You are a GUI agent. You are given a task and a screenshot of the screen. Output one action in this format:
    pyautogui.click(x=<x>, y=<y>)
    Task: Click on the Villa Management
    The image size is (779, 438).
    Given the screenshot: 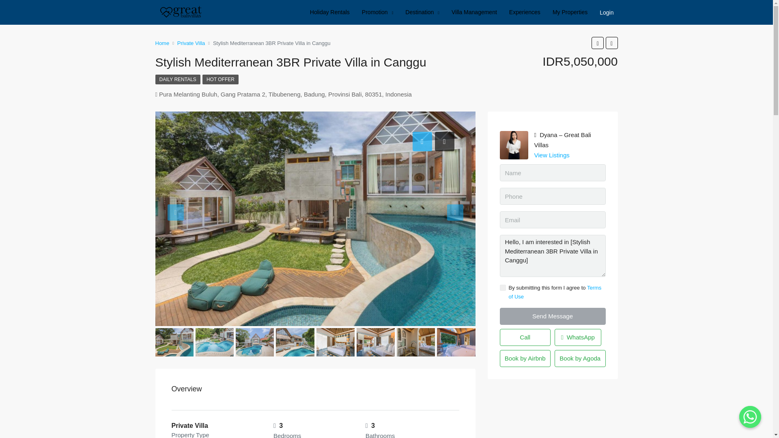 What is the action you would take?
    pyautogui.click(x=474, y=12)
    